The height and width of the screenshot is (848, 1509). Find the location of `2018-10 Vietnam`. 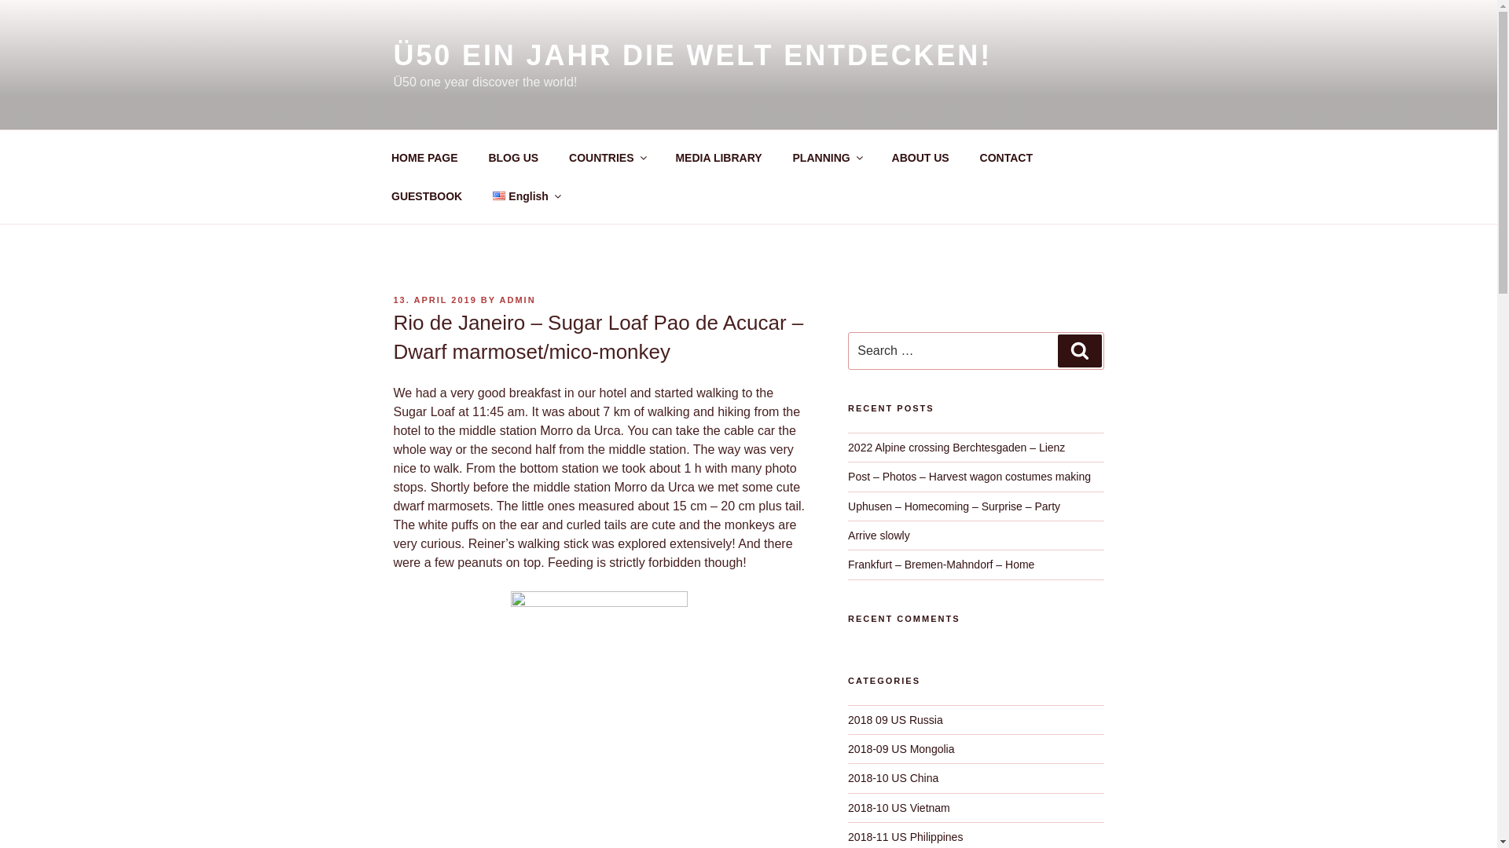

2018-10 Vietnam is located at coordinates (899, 807).